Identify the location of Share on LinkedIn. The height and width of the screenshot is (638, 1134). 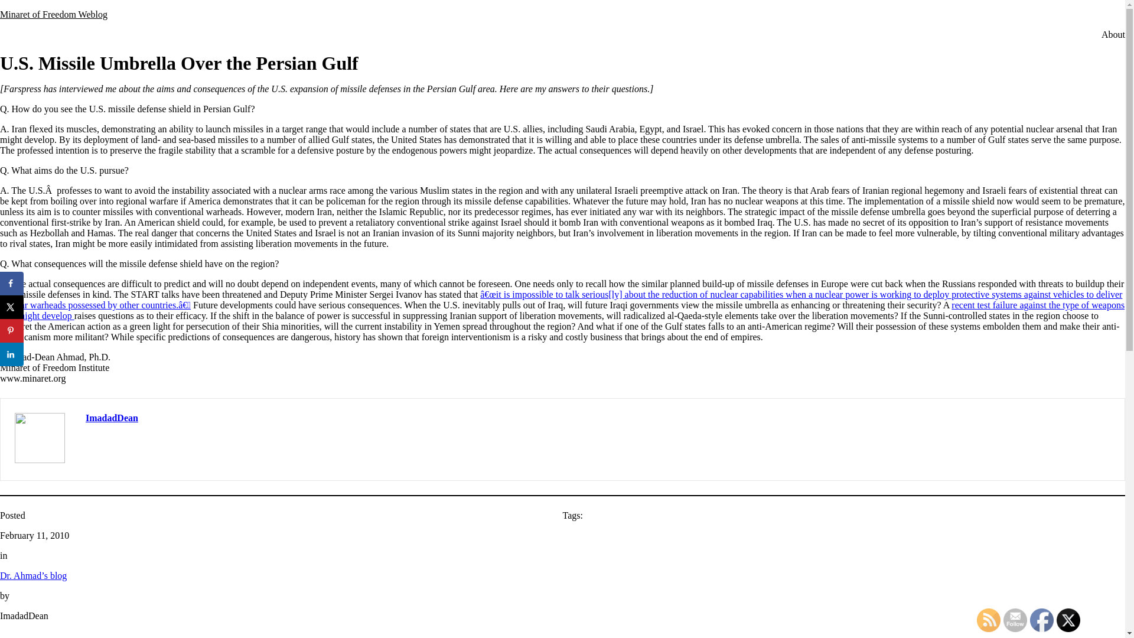
(12, 354).